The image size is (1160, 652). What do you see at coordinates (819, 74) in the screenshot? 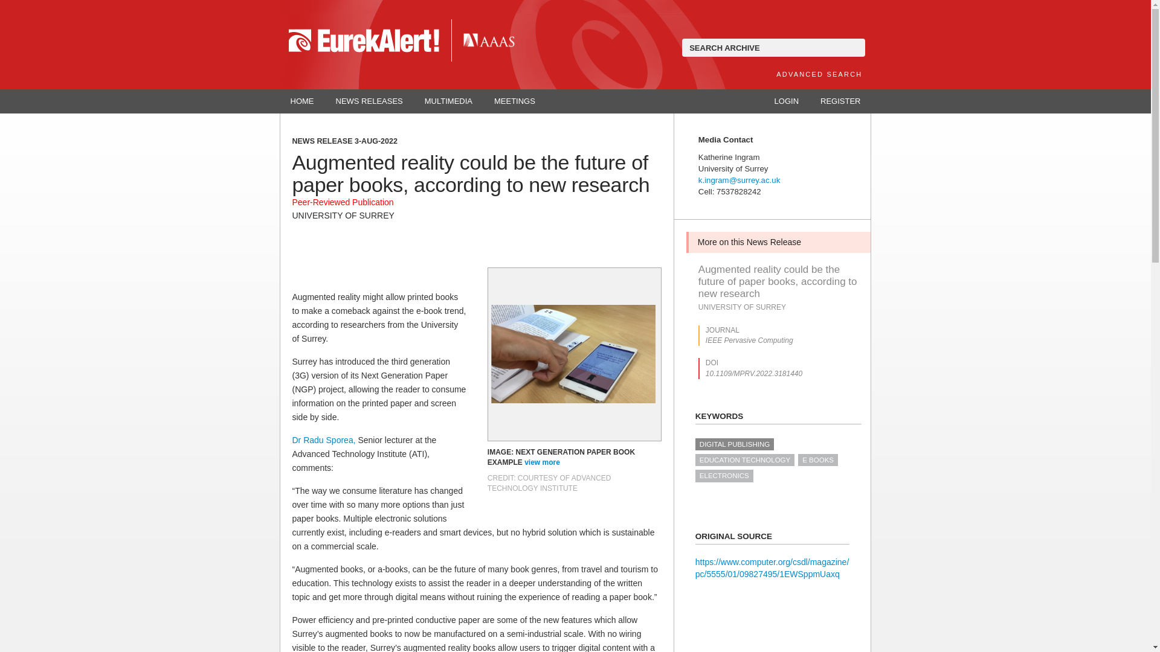
I see `ADVANCED SEARCH` at bounding box center [819, 74].